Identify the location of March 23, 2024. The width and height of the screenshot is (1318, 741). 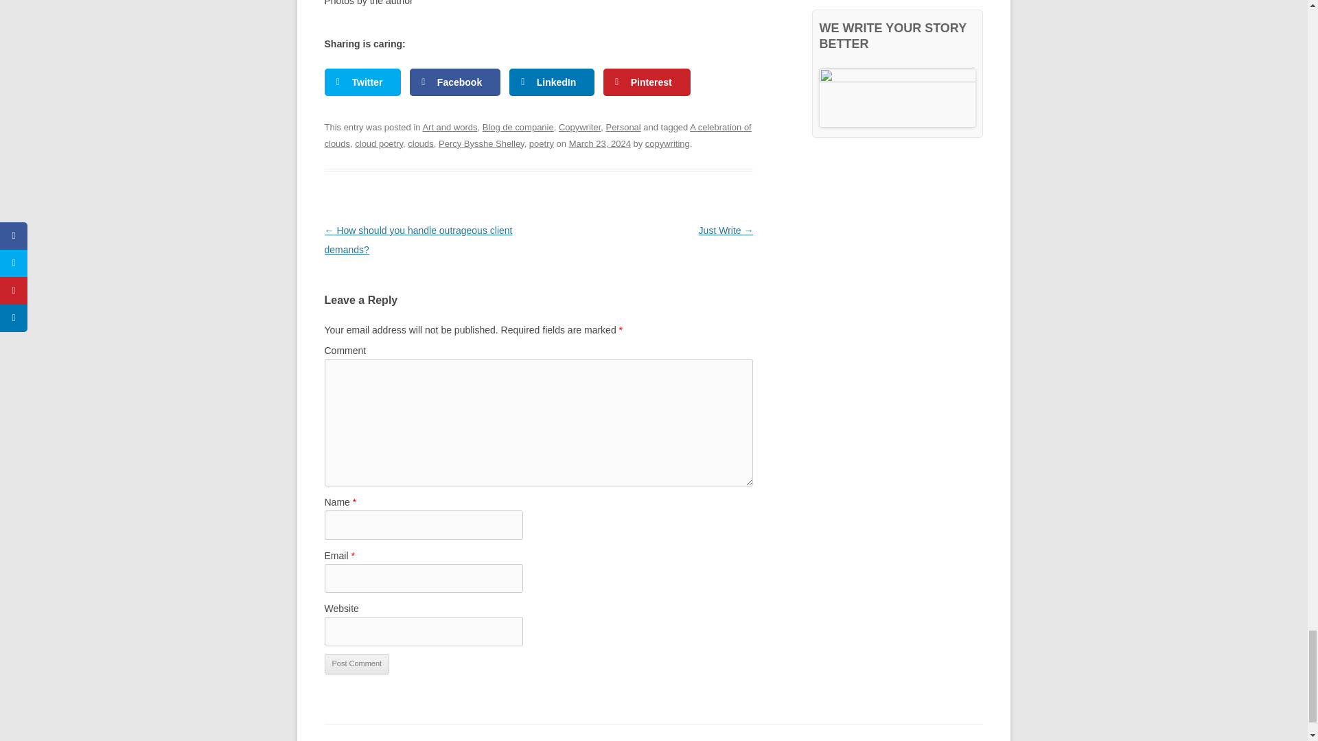
(600, 143).